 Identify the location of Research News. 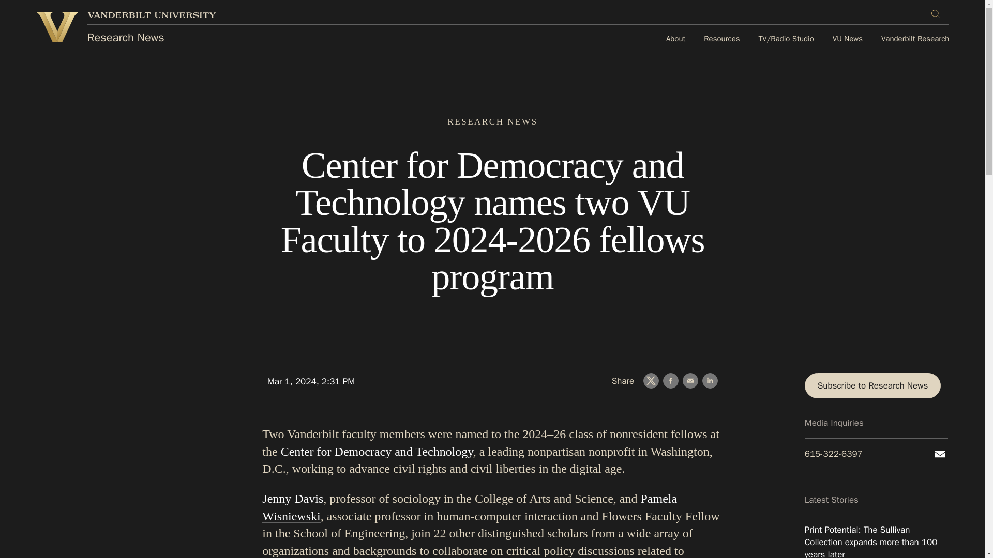
(126, 38).